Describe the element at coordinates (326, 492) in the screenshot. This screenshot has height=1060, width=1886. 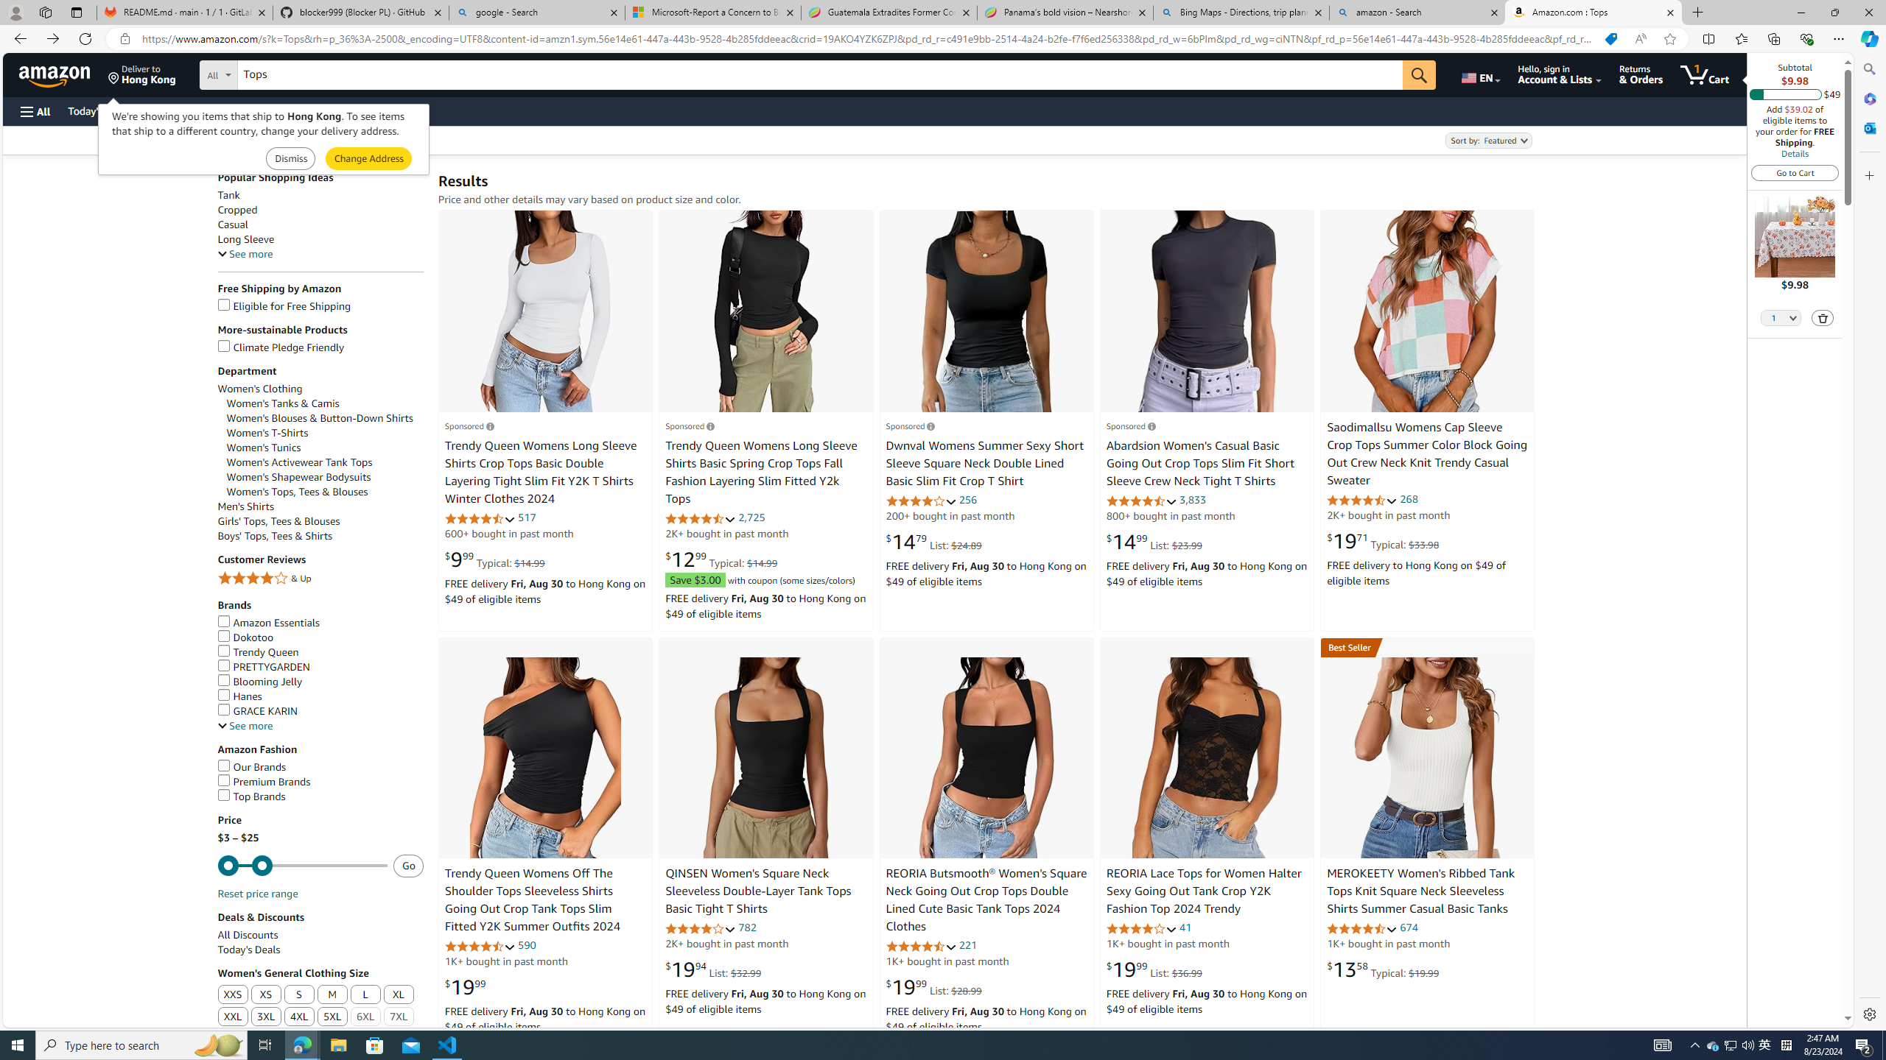
I see `Women's Tops, Tees & Blouses` at that location.